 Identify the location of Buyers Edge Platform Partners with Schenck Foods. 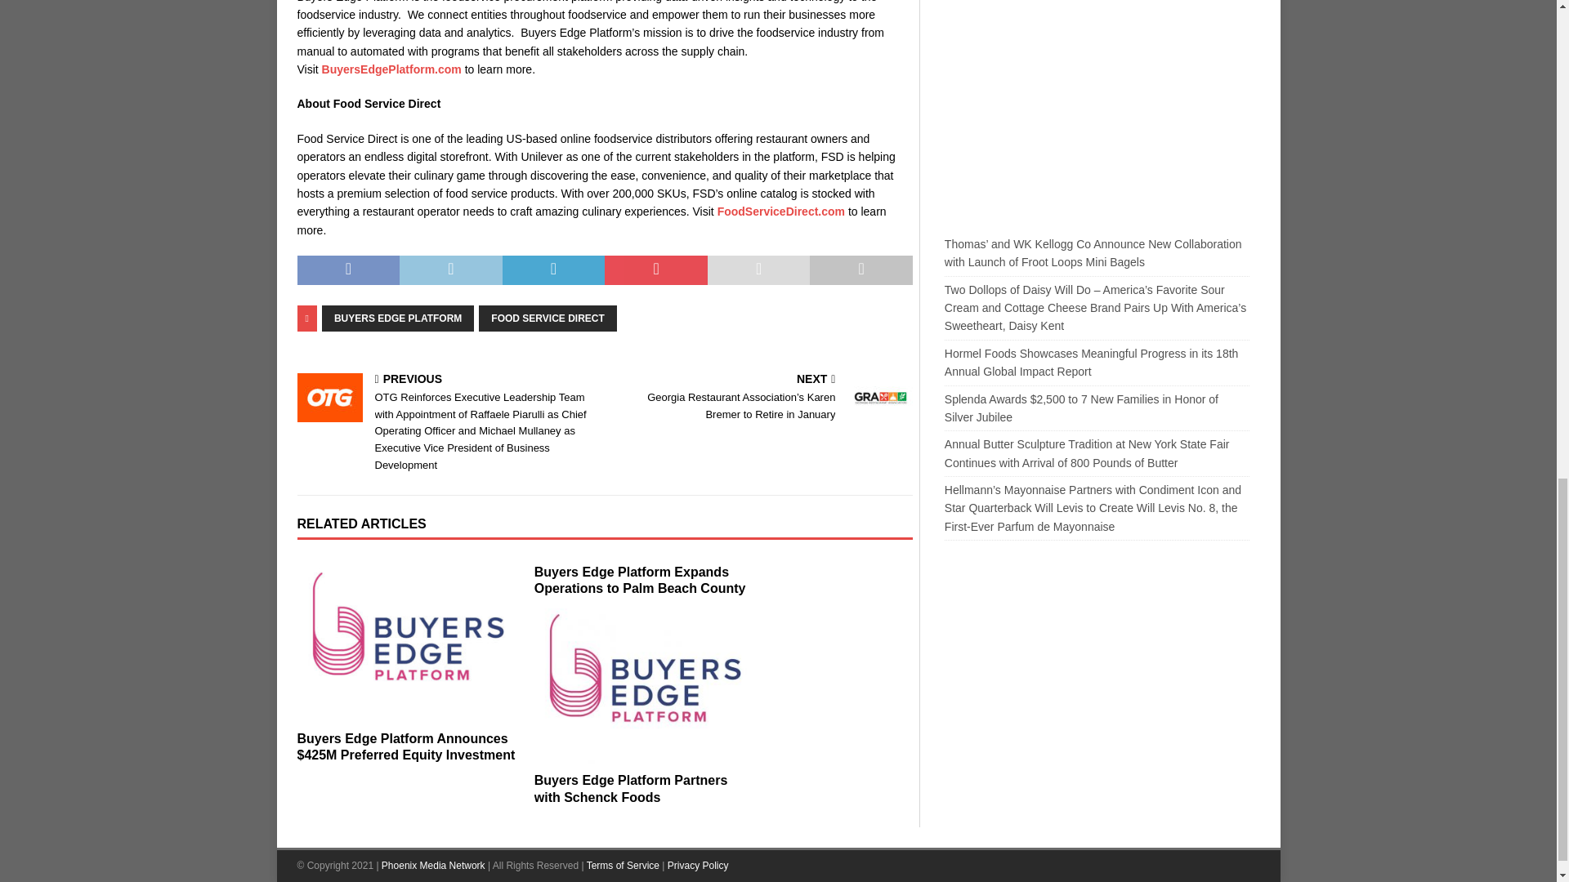
(646, 681).